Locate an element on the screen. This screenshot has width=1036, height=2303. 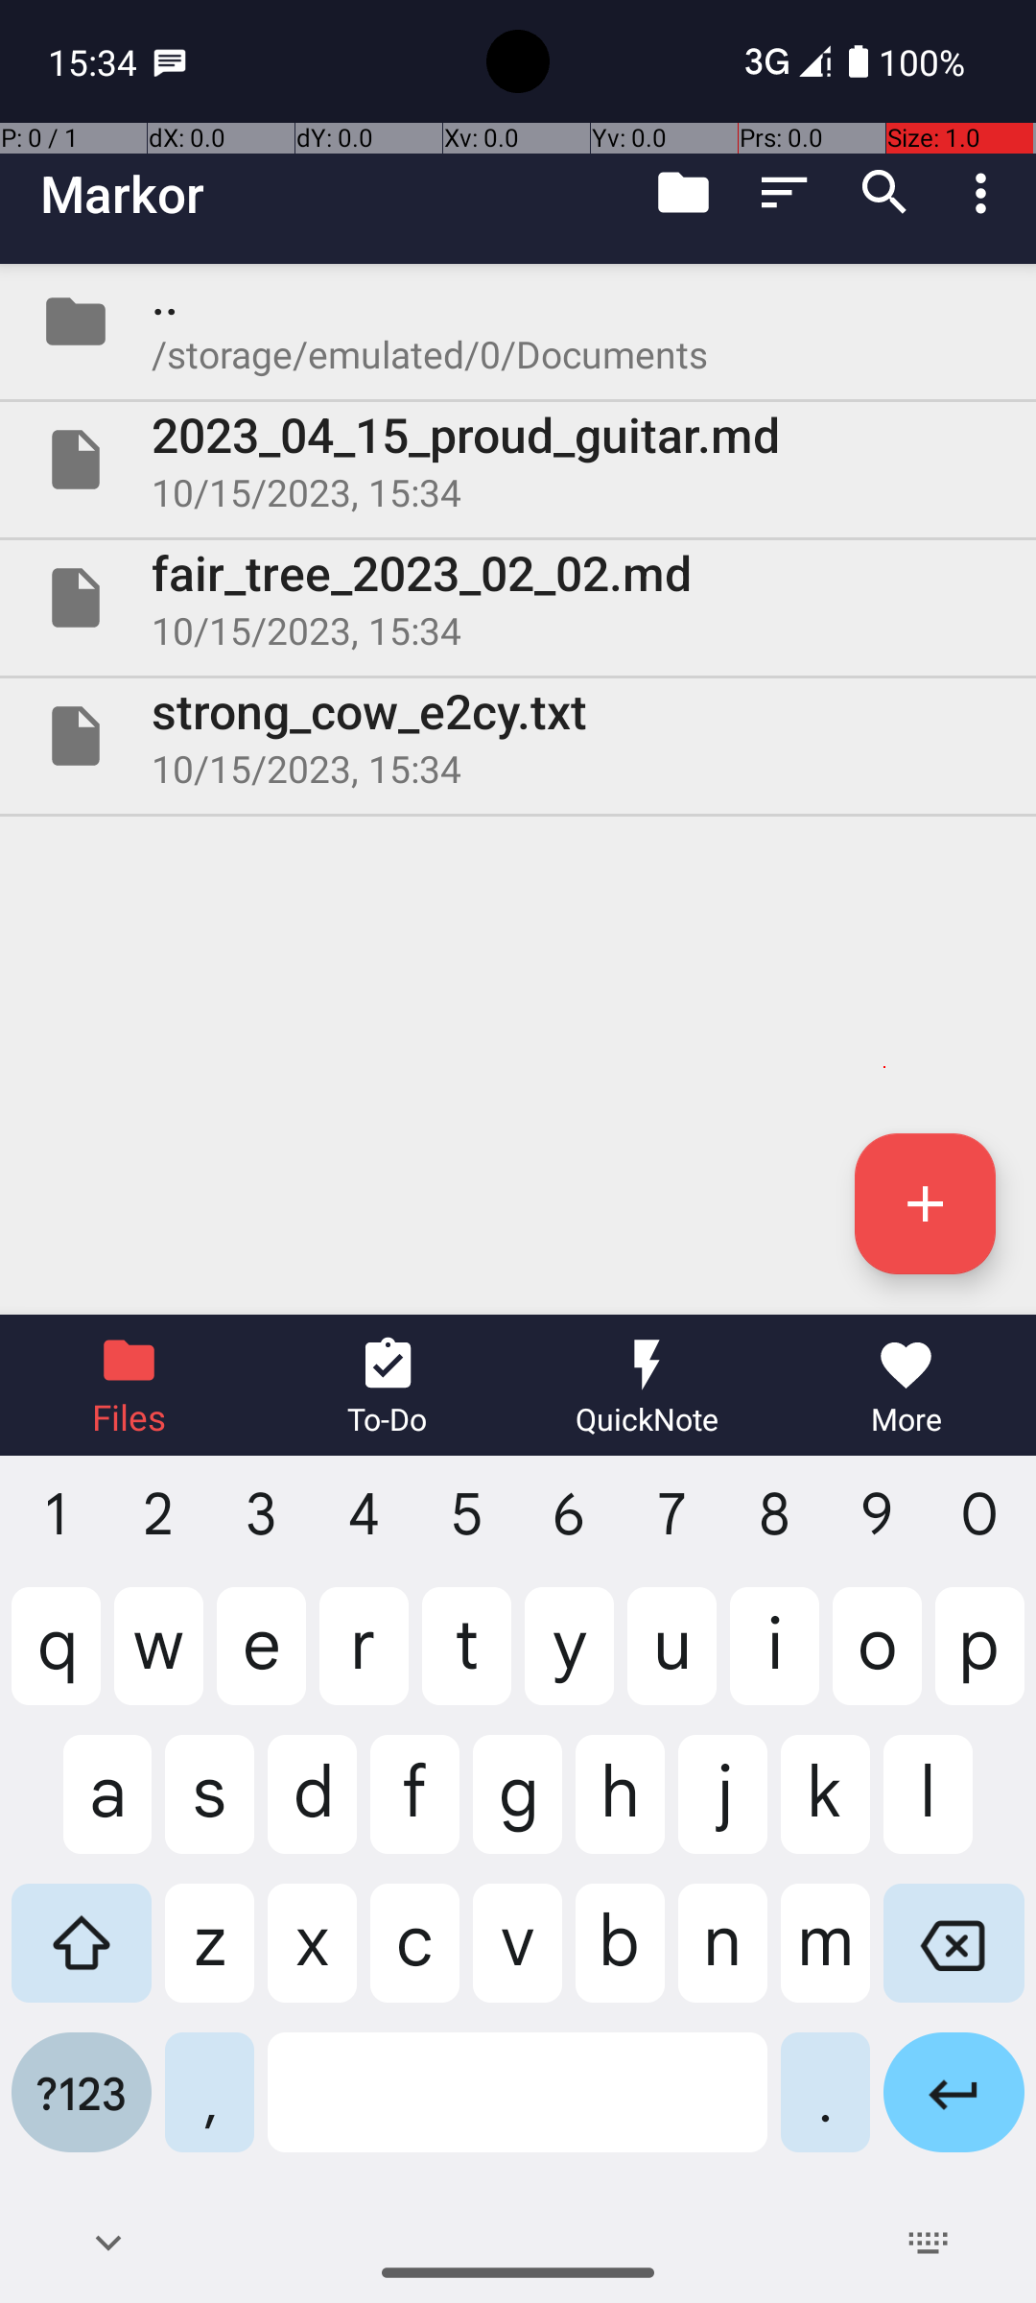
File 2023_04_15_proud_guitar.md  is located at coordinates (518, 460).